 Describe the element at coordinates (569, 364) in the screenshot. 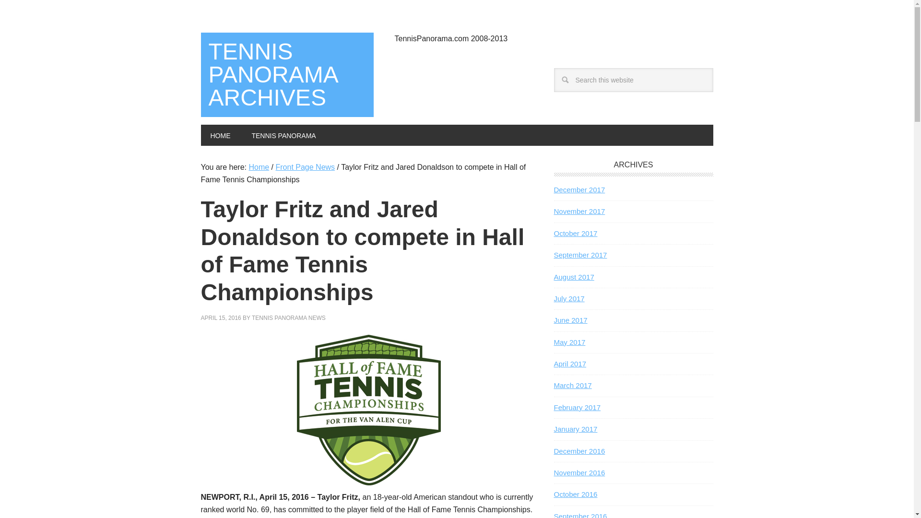

I see `April 2017` at that location.